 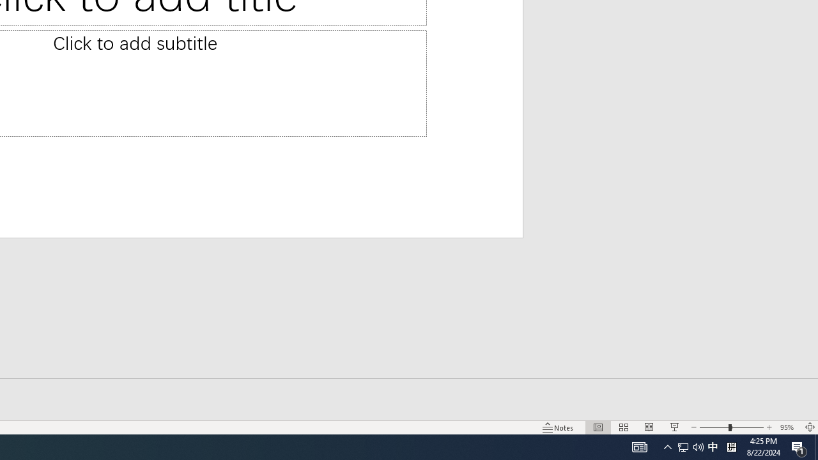 What do you see at coordinates (789, 427) in the screenshot?
I see `Zoom 95%` at bounding box center [789, 427].